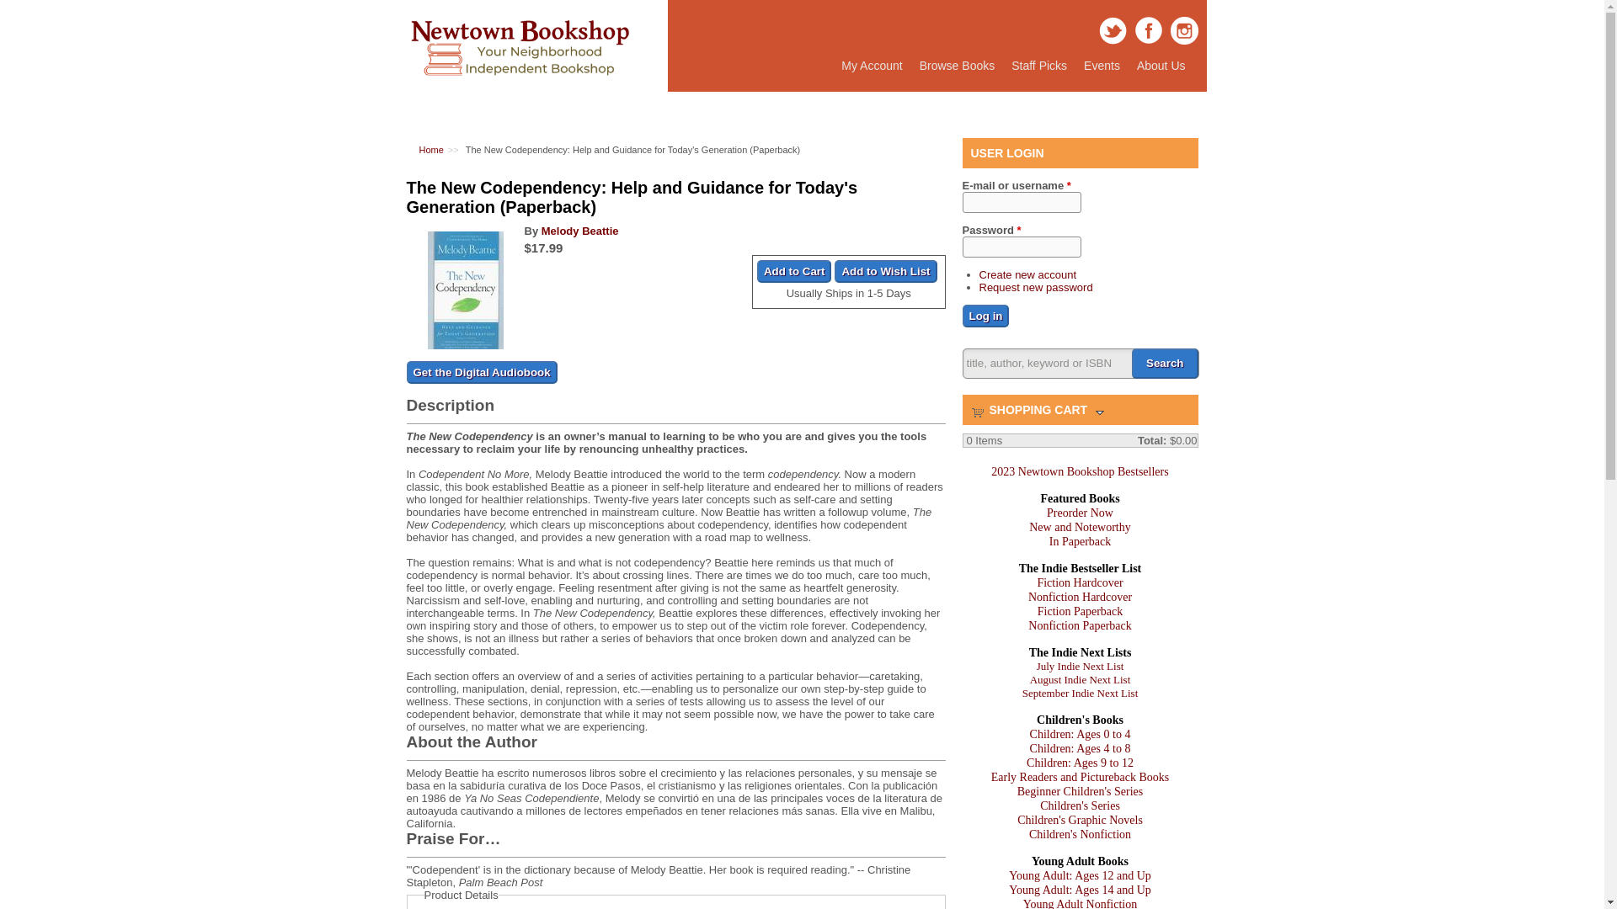 Image resolution: width=1617 pixels, height=909 pixels. I want to click on Log in, so click(985, 315).